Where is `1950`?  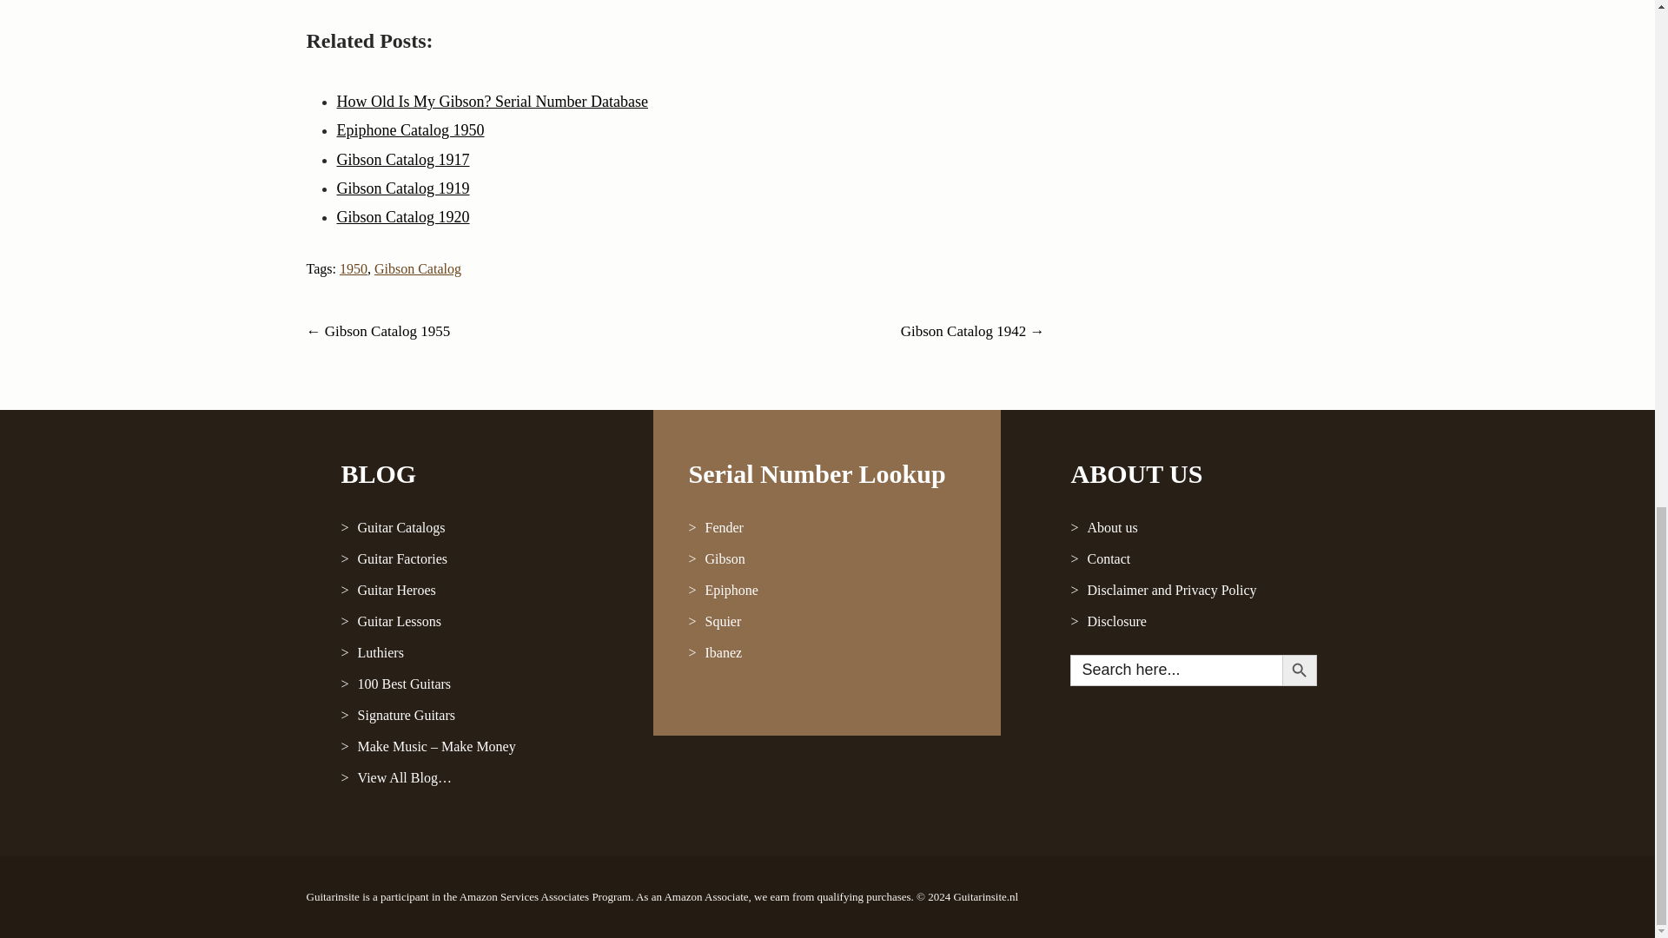 1950 is located at coordinates (353, 268).